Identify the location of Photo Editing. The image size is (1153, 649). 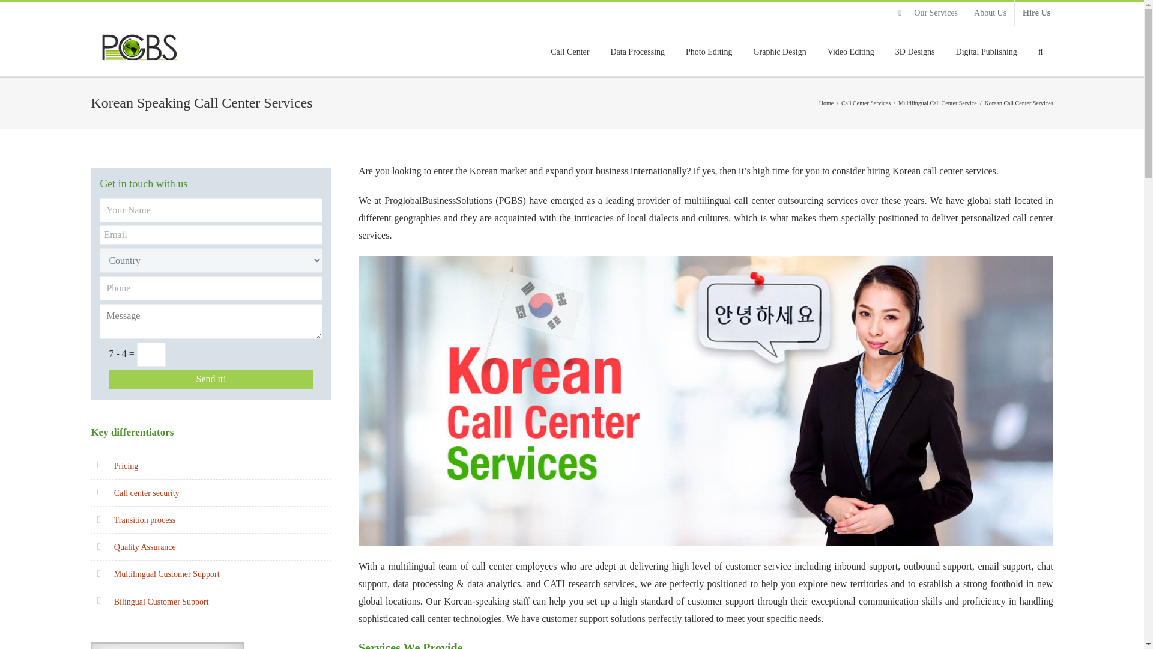
(709, 52).